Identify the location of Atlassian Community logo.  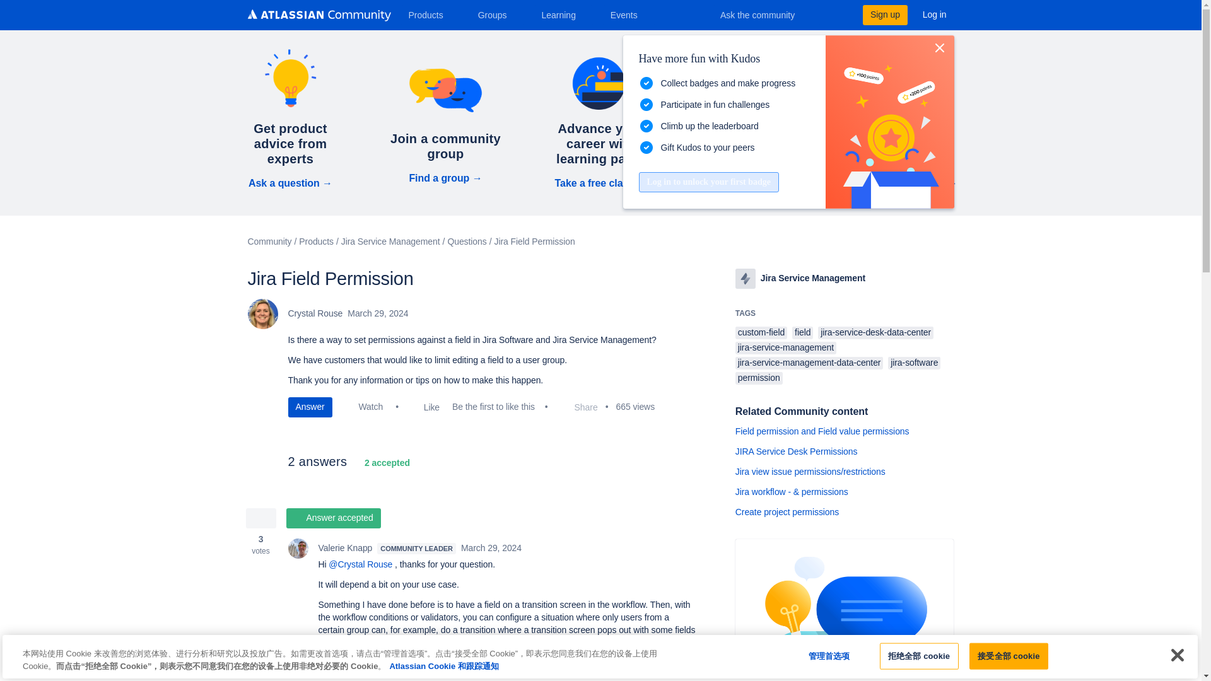
(318, 15).